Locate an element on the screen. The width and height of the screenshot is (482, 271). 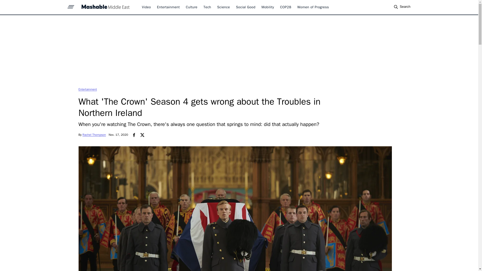
Social Good is located at coordinates (246, 7).